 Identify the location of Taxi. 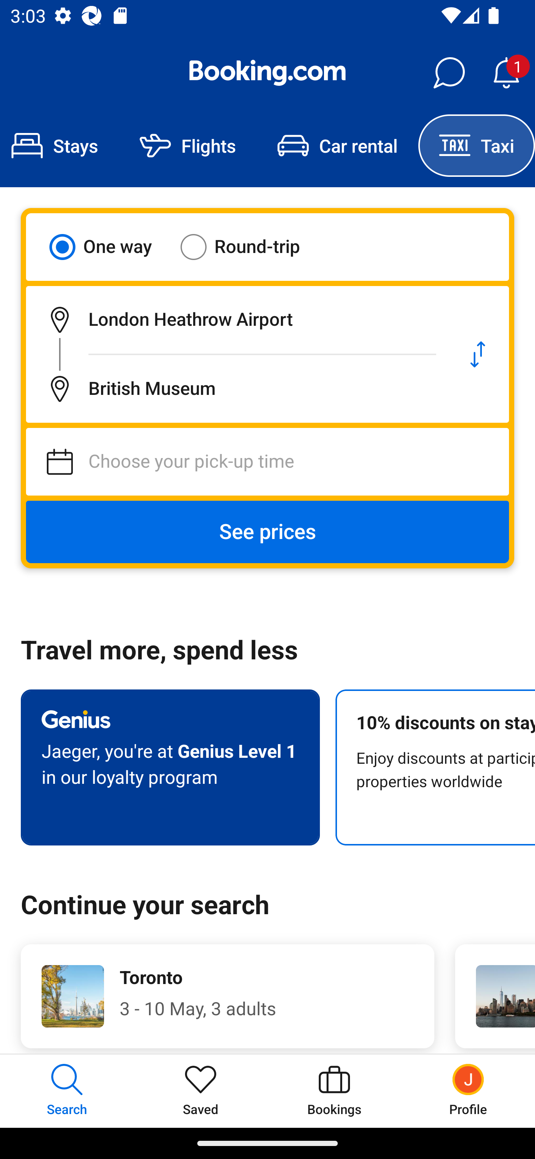
(477, 146).